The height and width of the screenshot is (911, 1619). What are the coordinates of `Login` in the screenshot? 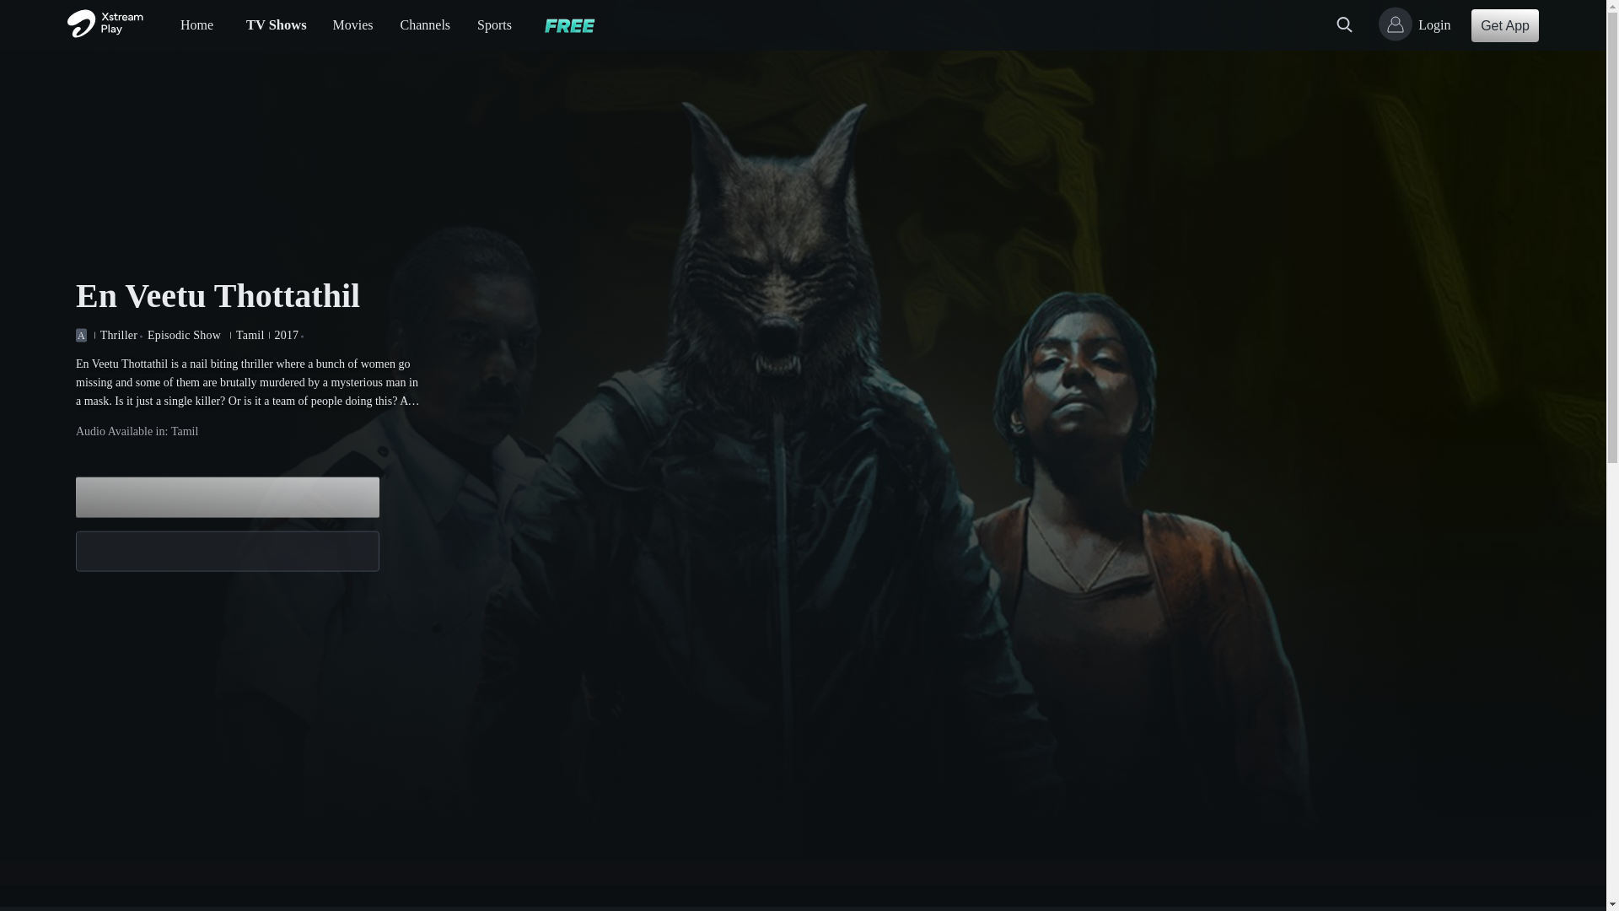 It's located at (1418, 24).